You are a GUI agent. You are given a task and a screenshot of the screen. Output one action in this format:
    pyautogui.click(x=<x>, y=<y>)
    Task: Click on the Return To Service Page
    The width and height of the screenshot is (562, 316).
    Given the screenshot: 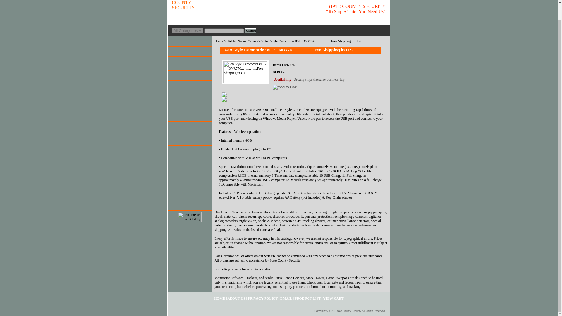 What is the action you would take?
    pyautogui.click(x=189, y=205)
    